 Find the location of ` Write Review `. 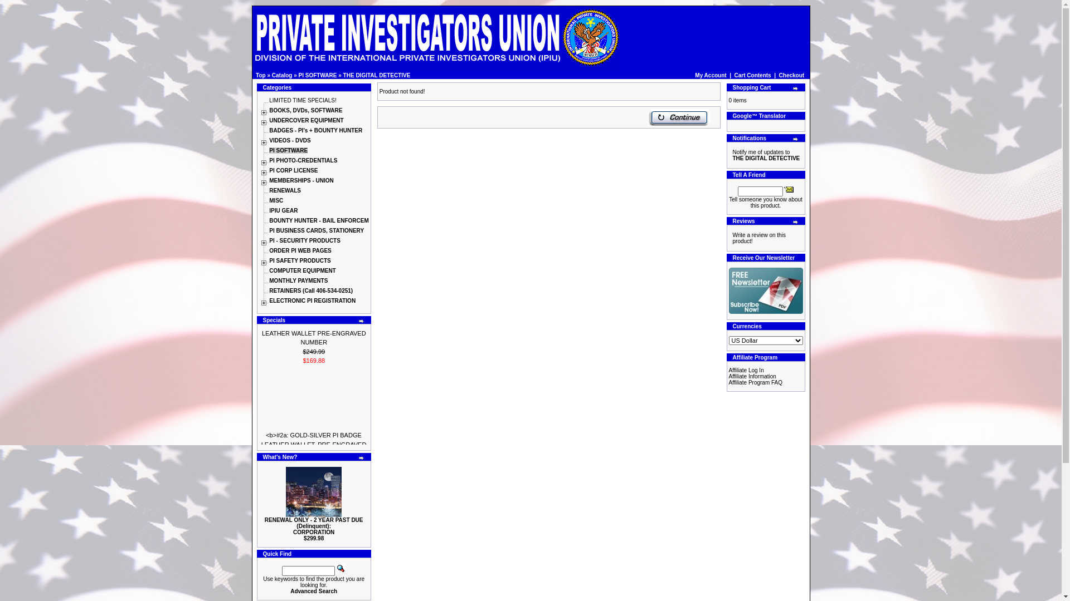

 Write Review  is located at coordinates (730, 238).